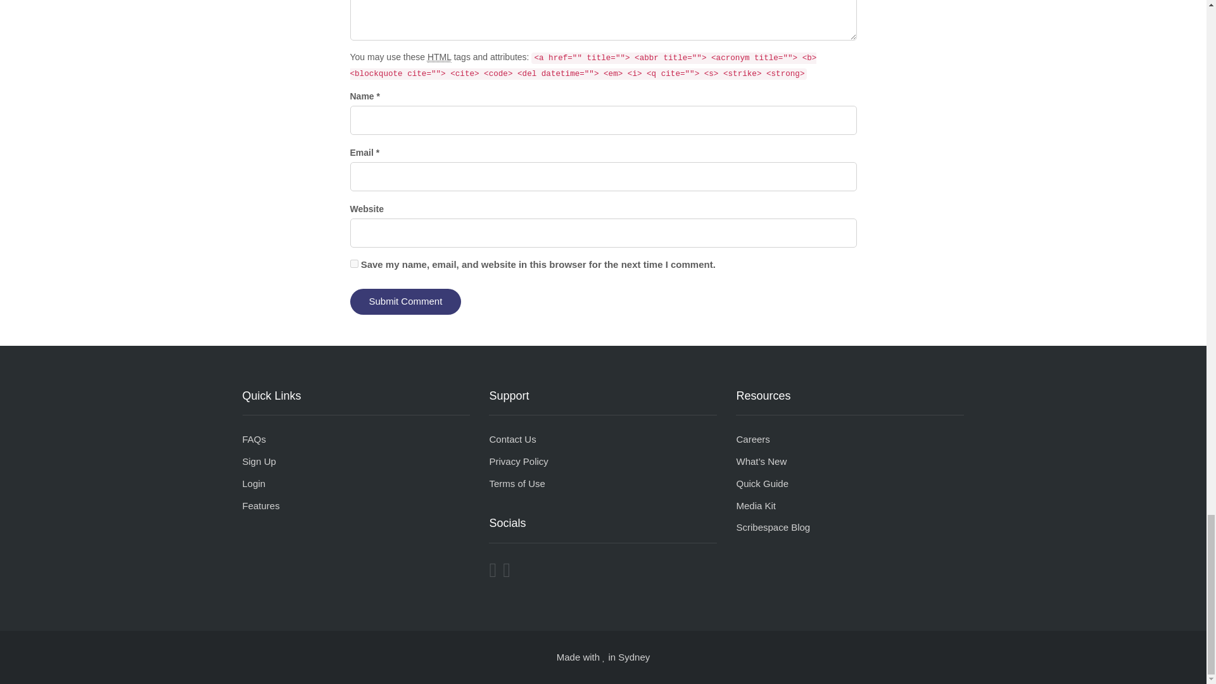  Describe the element at coordinates (353, 263) in the screenshot. I see `yes` at that location.